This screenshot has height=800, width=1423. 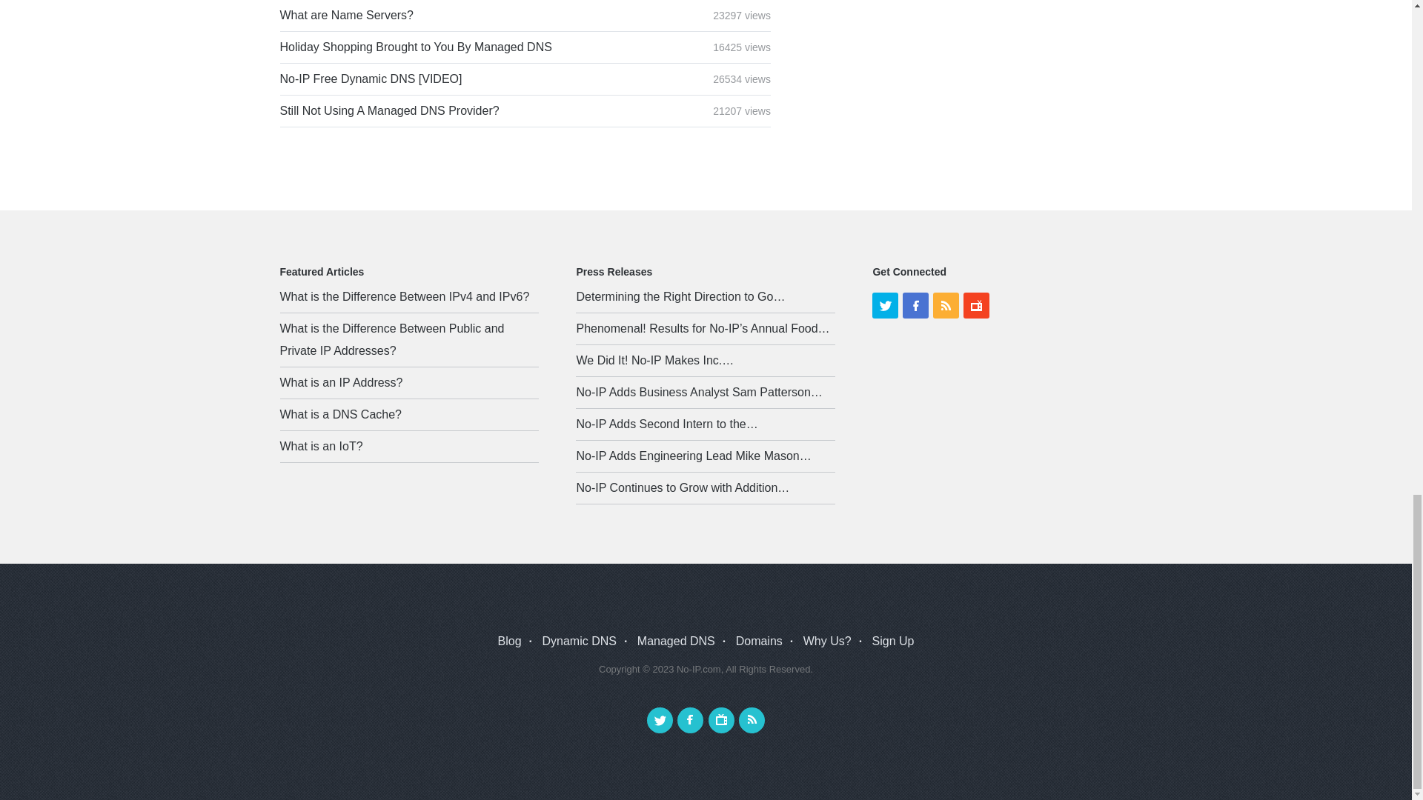 I want to click on Permalink to What are Name Servers?, so click(x=347, y=15).